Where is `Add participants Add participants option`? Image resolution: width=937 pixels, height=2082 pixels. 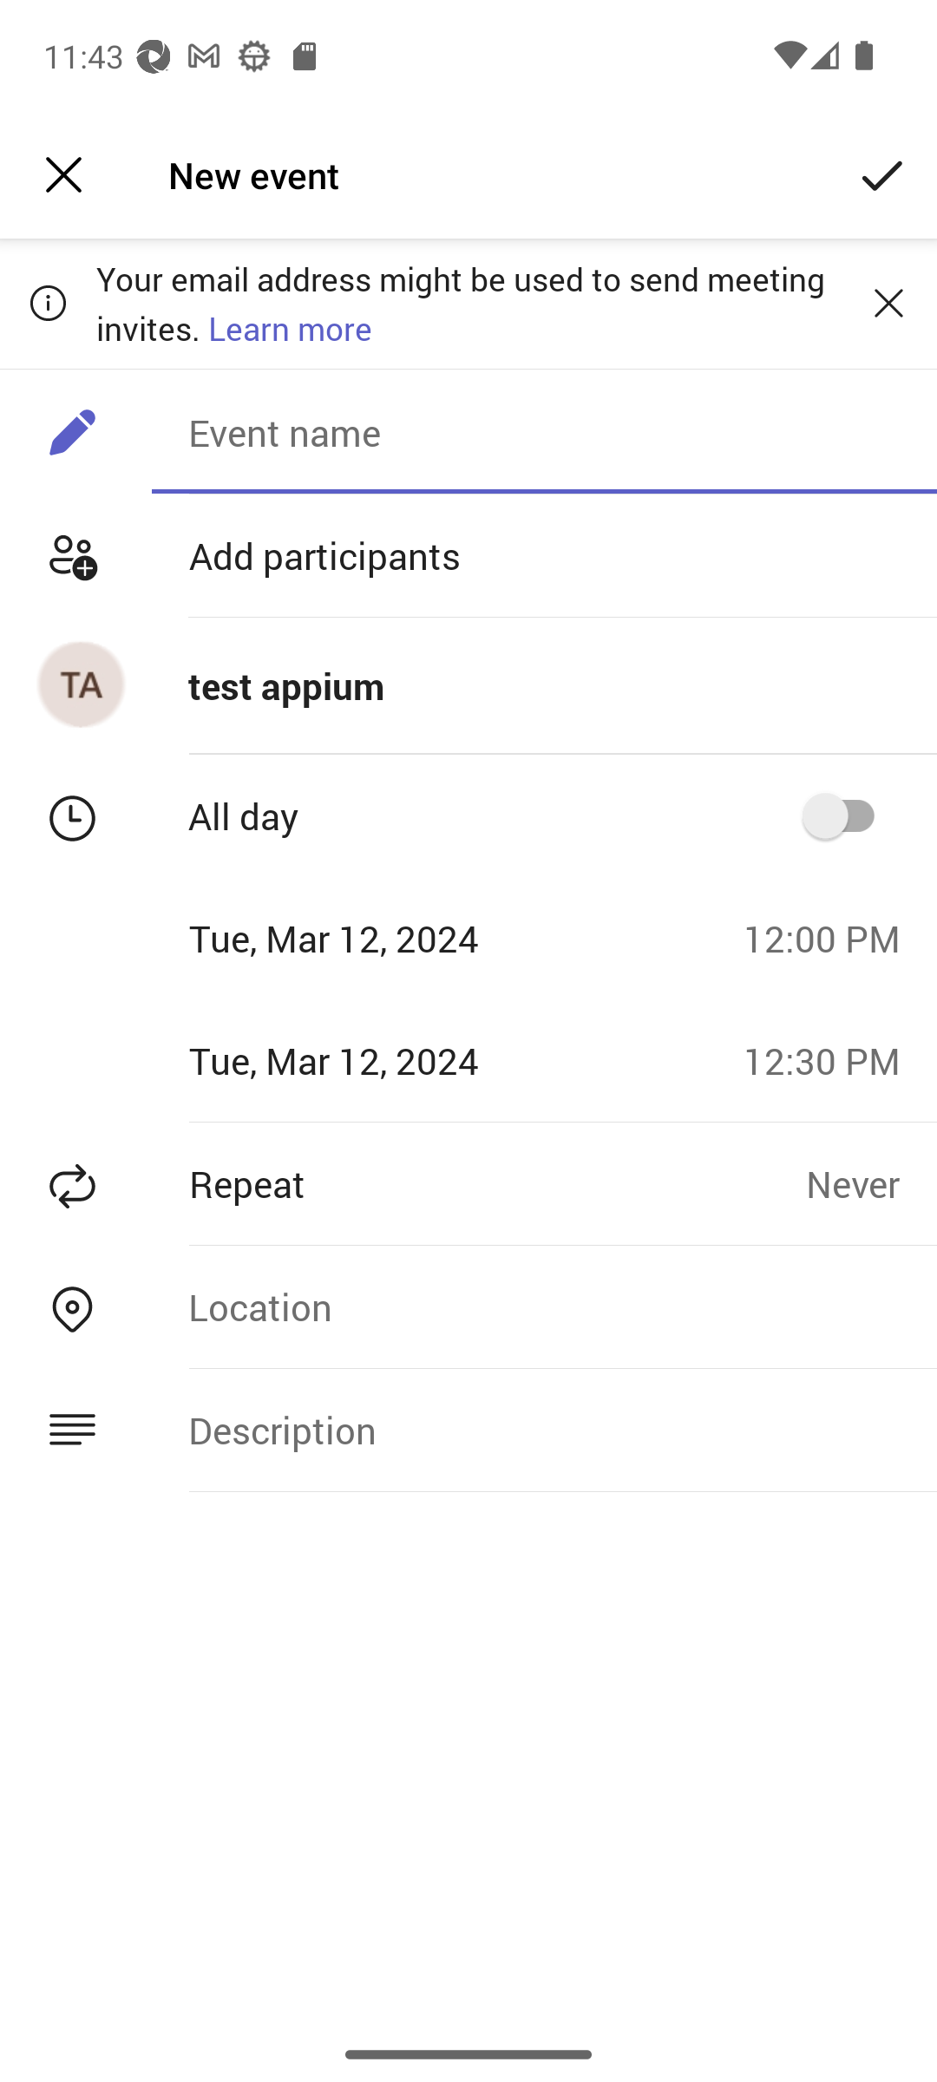 Add participants Add participants option is located at coordinates (468, 555).